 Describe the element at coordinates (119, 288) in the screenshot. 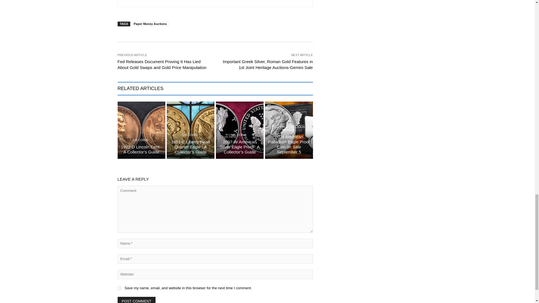

I see `yes` at that location.